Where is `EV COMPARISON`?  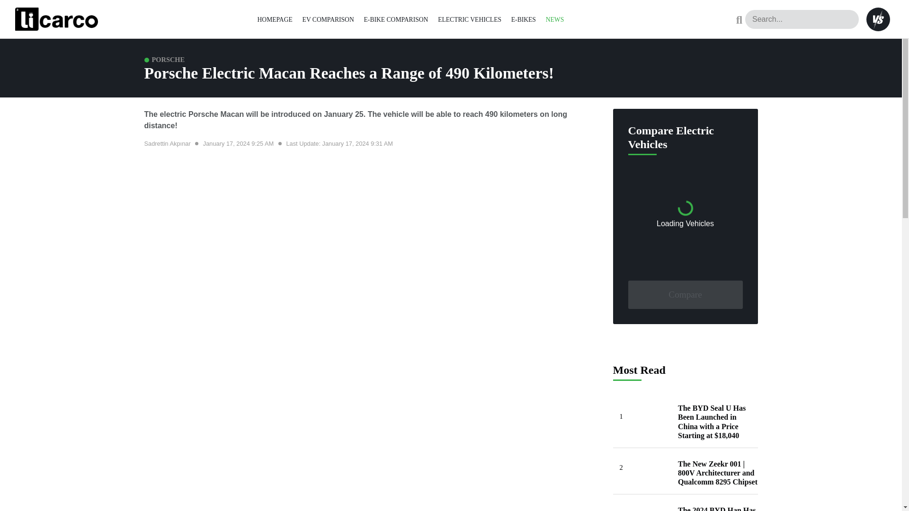 EV COMPARISON is located at coordinates (329, 19).